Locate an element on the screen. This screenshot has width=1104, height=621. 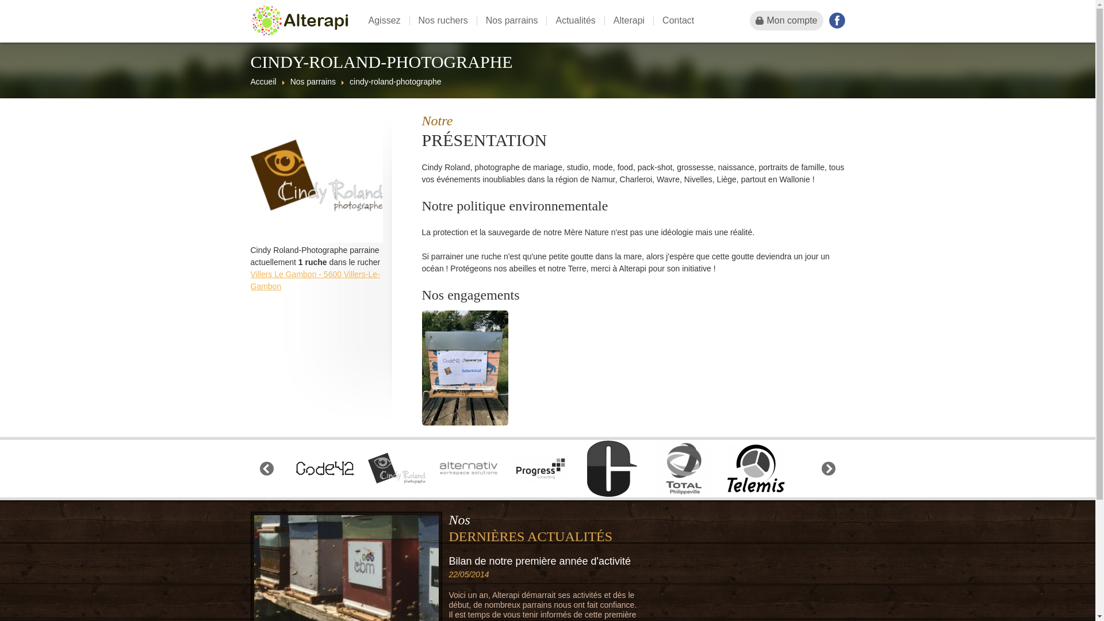
alternativ is located at coordinates (469, 469).